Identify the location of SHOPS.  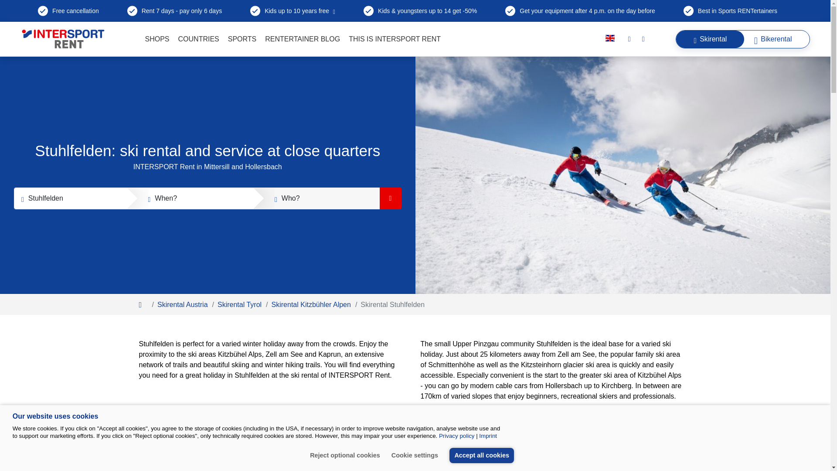
(157, 39).